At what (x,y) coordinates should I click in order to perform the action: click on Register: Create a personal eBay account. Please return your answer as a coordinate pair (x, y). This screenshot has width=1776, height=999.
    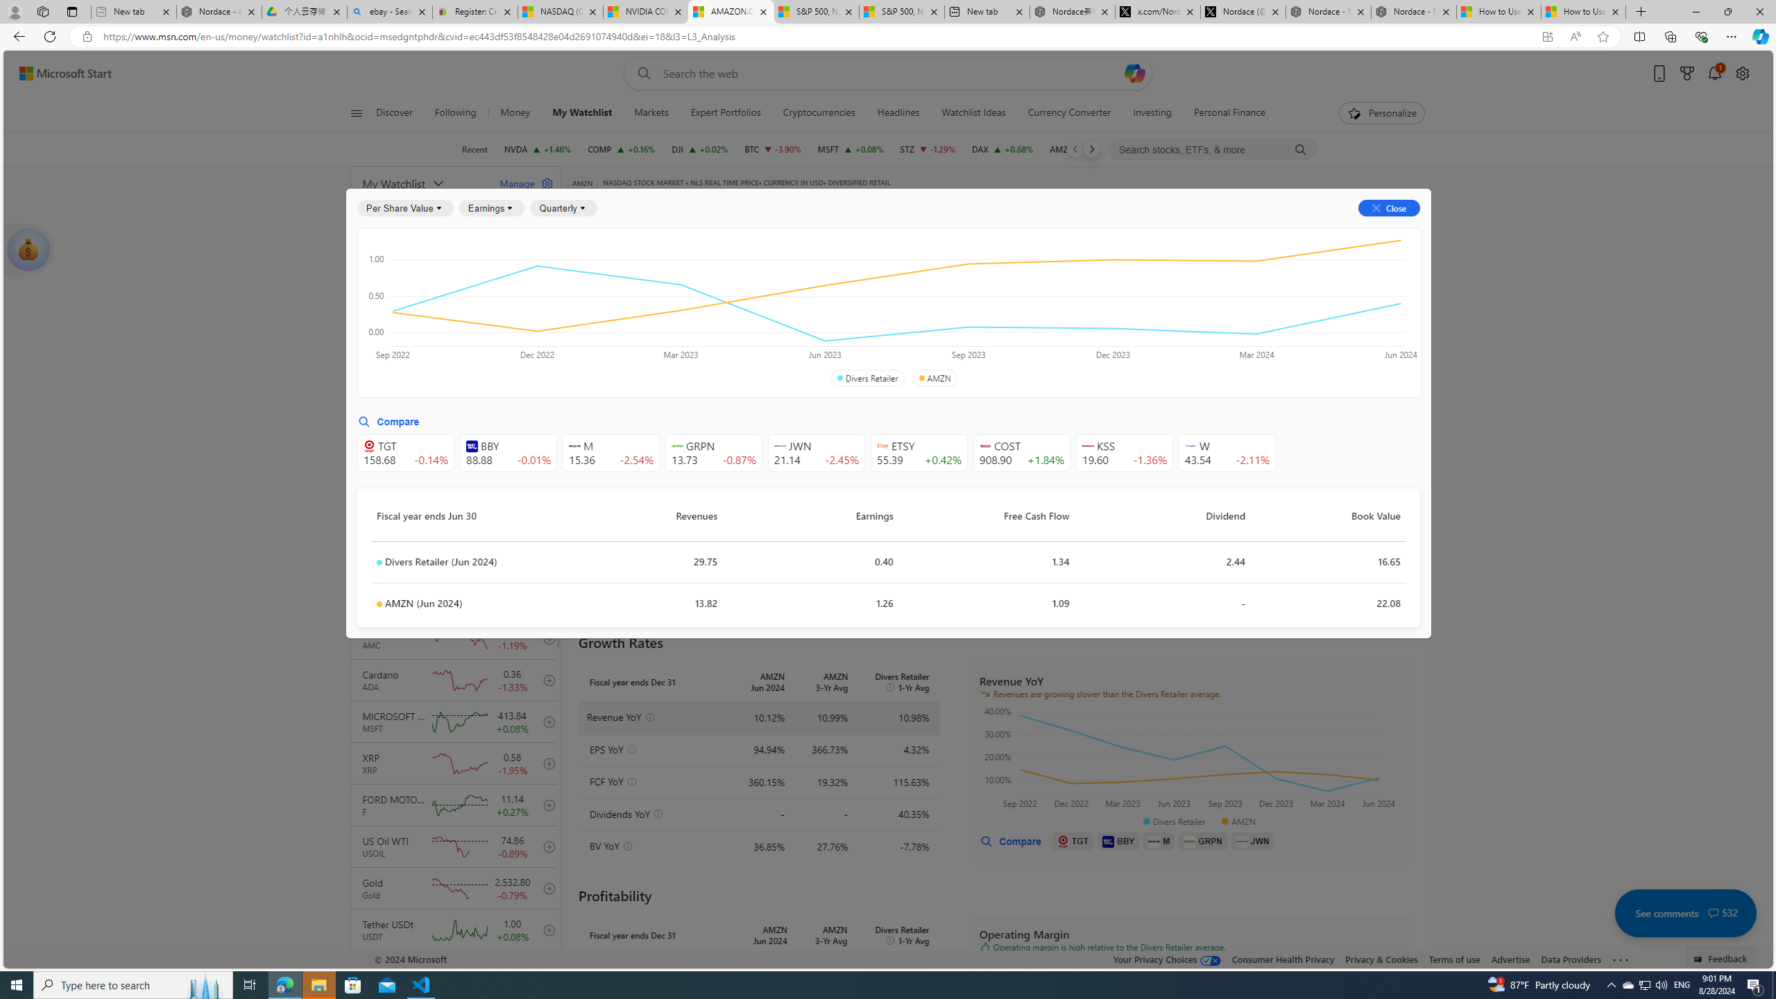
    Looking at the image, I should click on (475, 12).